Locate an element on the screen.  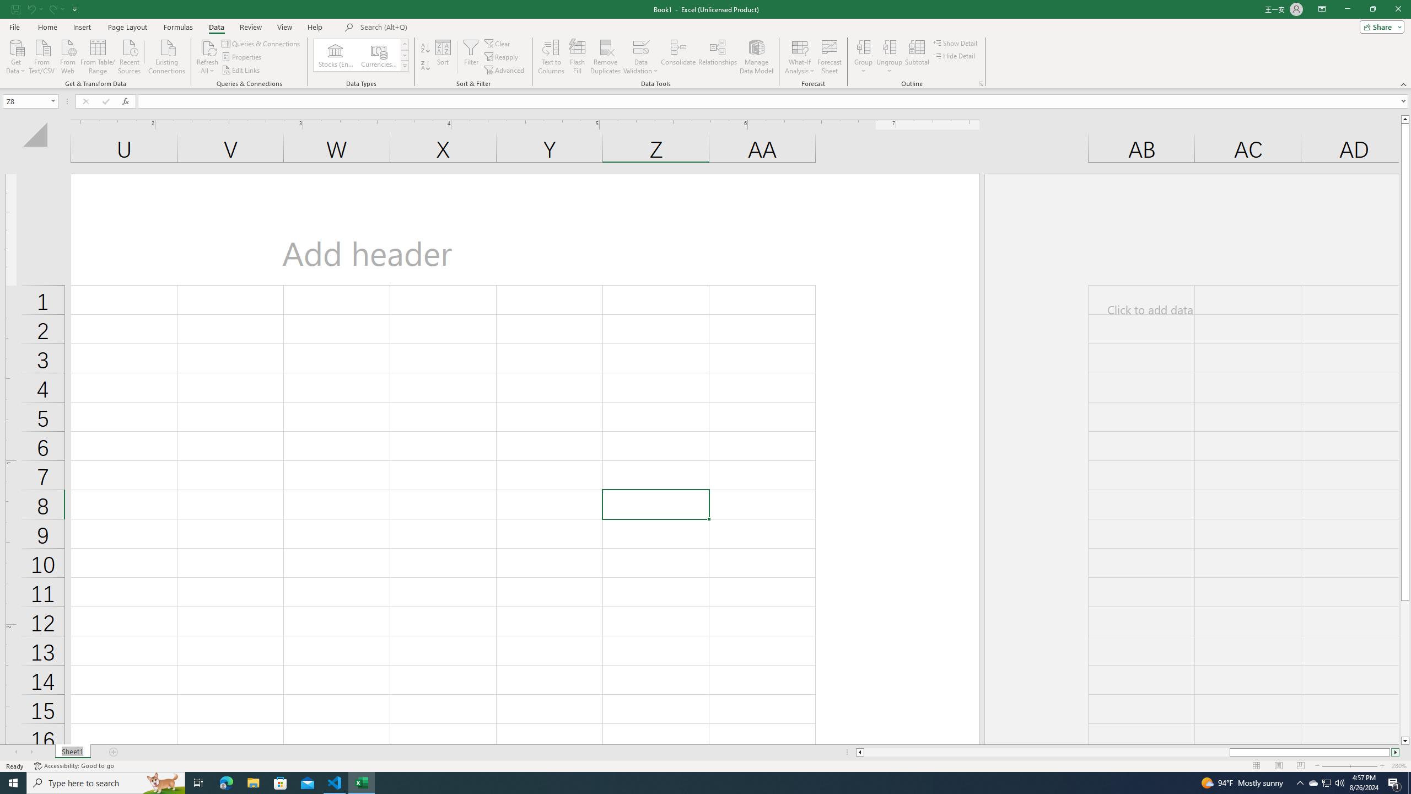
Help is located at coordinates (315, 27).